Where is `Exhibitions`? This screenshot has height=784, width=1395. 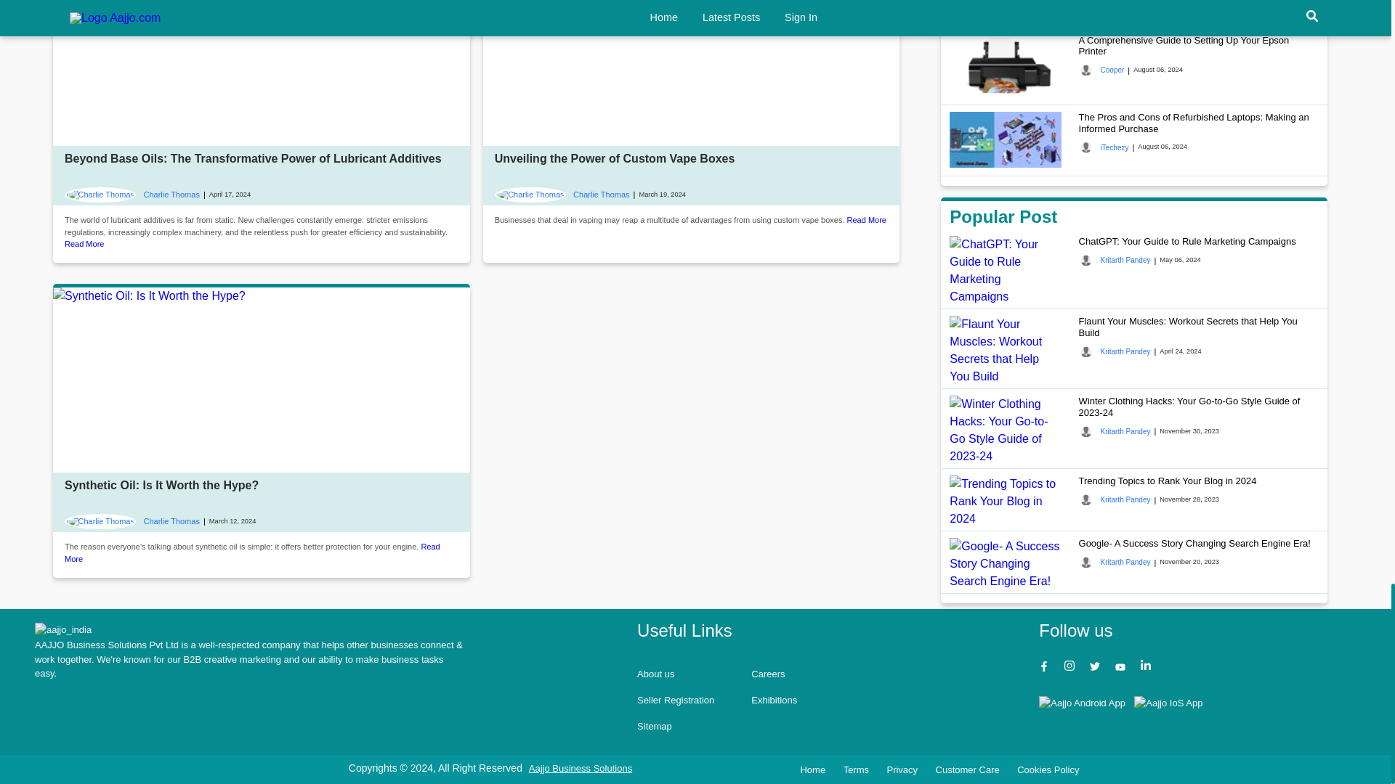
Exhibitions is located at coordinates (774, 700).